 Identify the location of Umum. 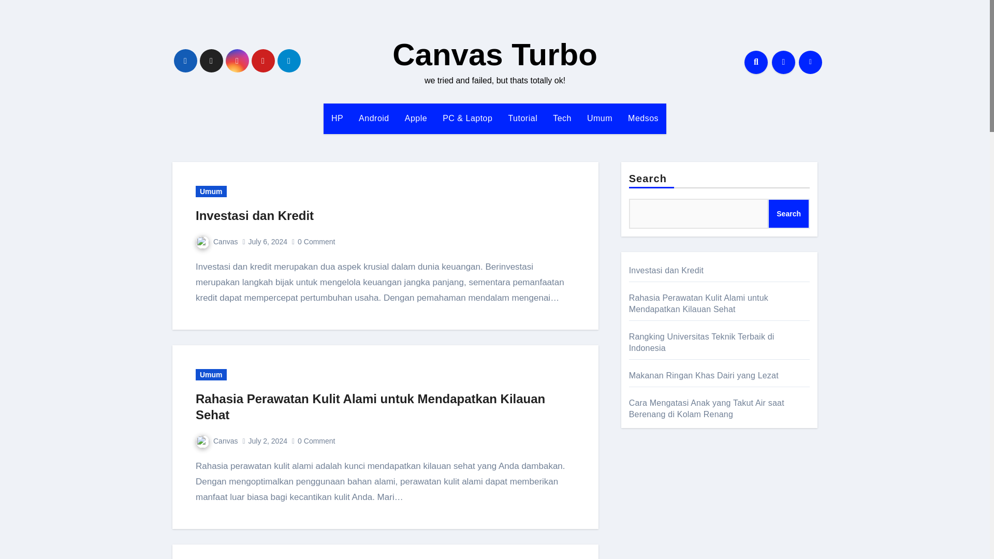
(600, 118).